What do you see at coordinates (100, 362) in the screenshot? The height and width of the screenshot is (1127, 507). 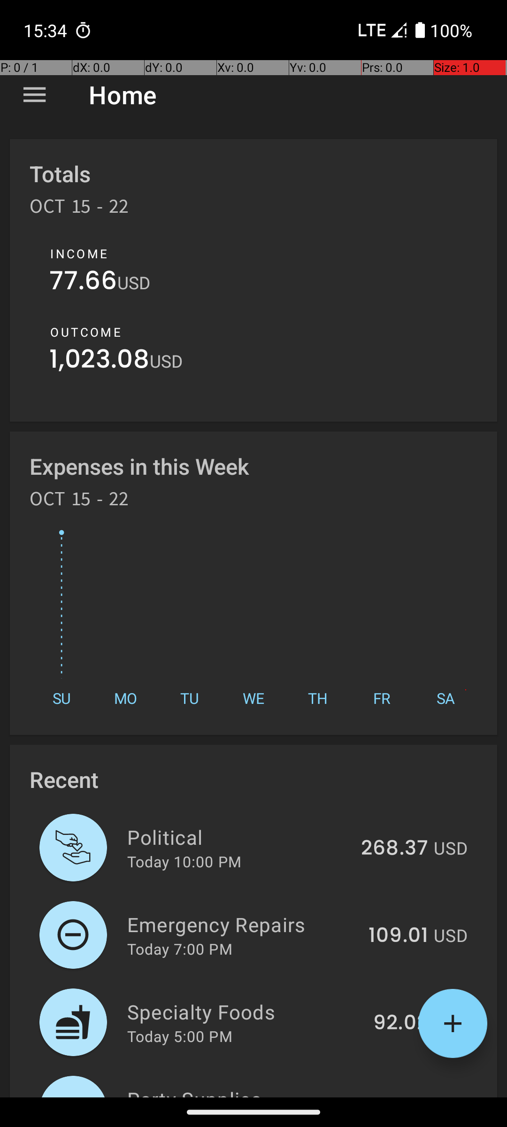 I see `1,023.08` at bounding box center [100, 362].